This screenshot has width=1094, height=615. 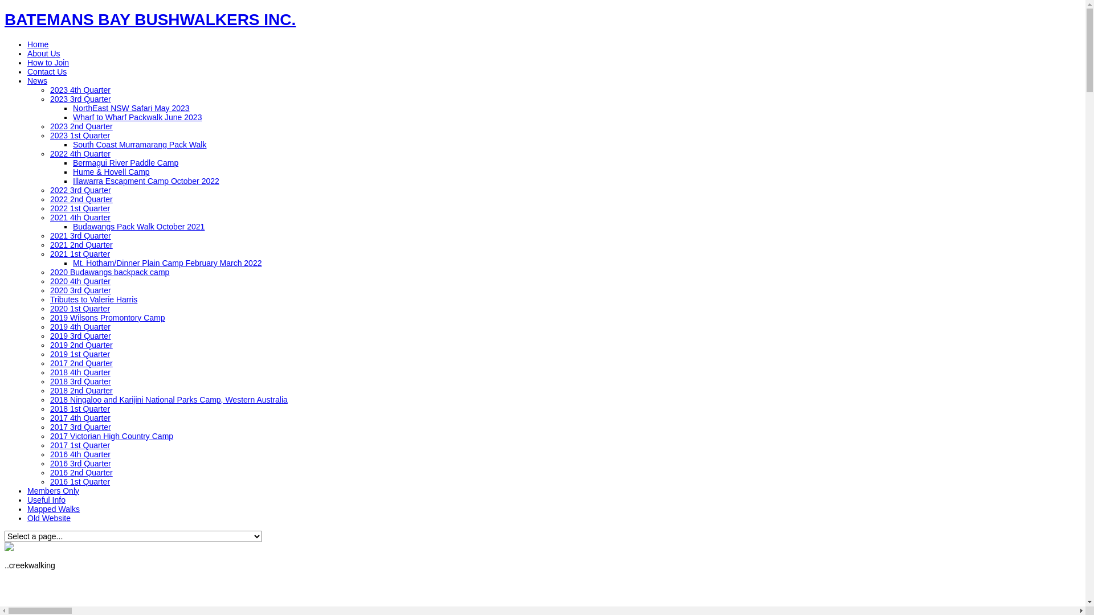 What do you see at coordinates (81, 290) in the screenshot?
I see `2020 3rd Quarter` at bounding box center [81, 290].